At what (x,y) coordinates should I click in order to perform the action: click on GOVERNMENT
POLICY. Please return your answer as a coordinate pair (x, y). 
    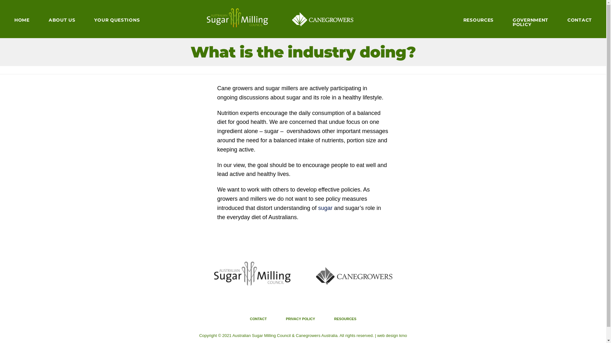
    Looking at the image, I should click on (530, 21).